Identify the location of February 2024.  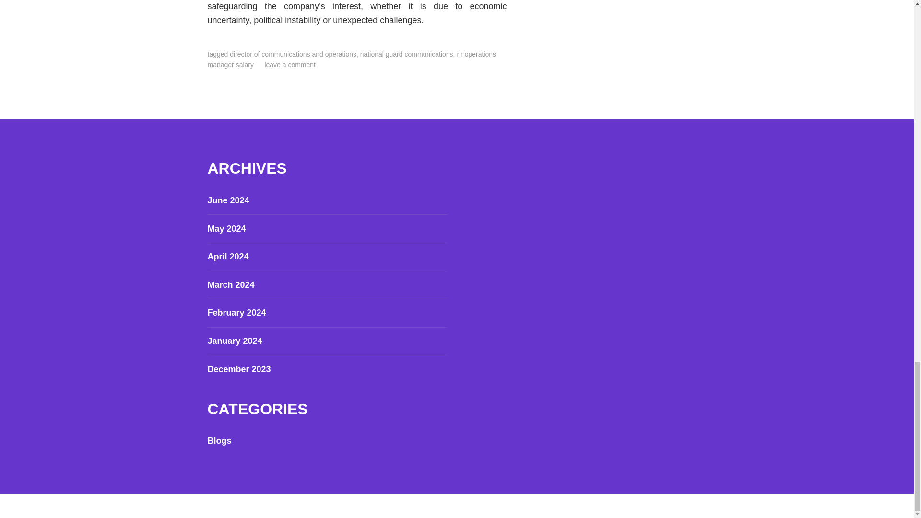
(236, 313).